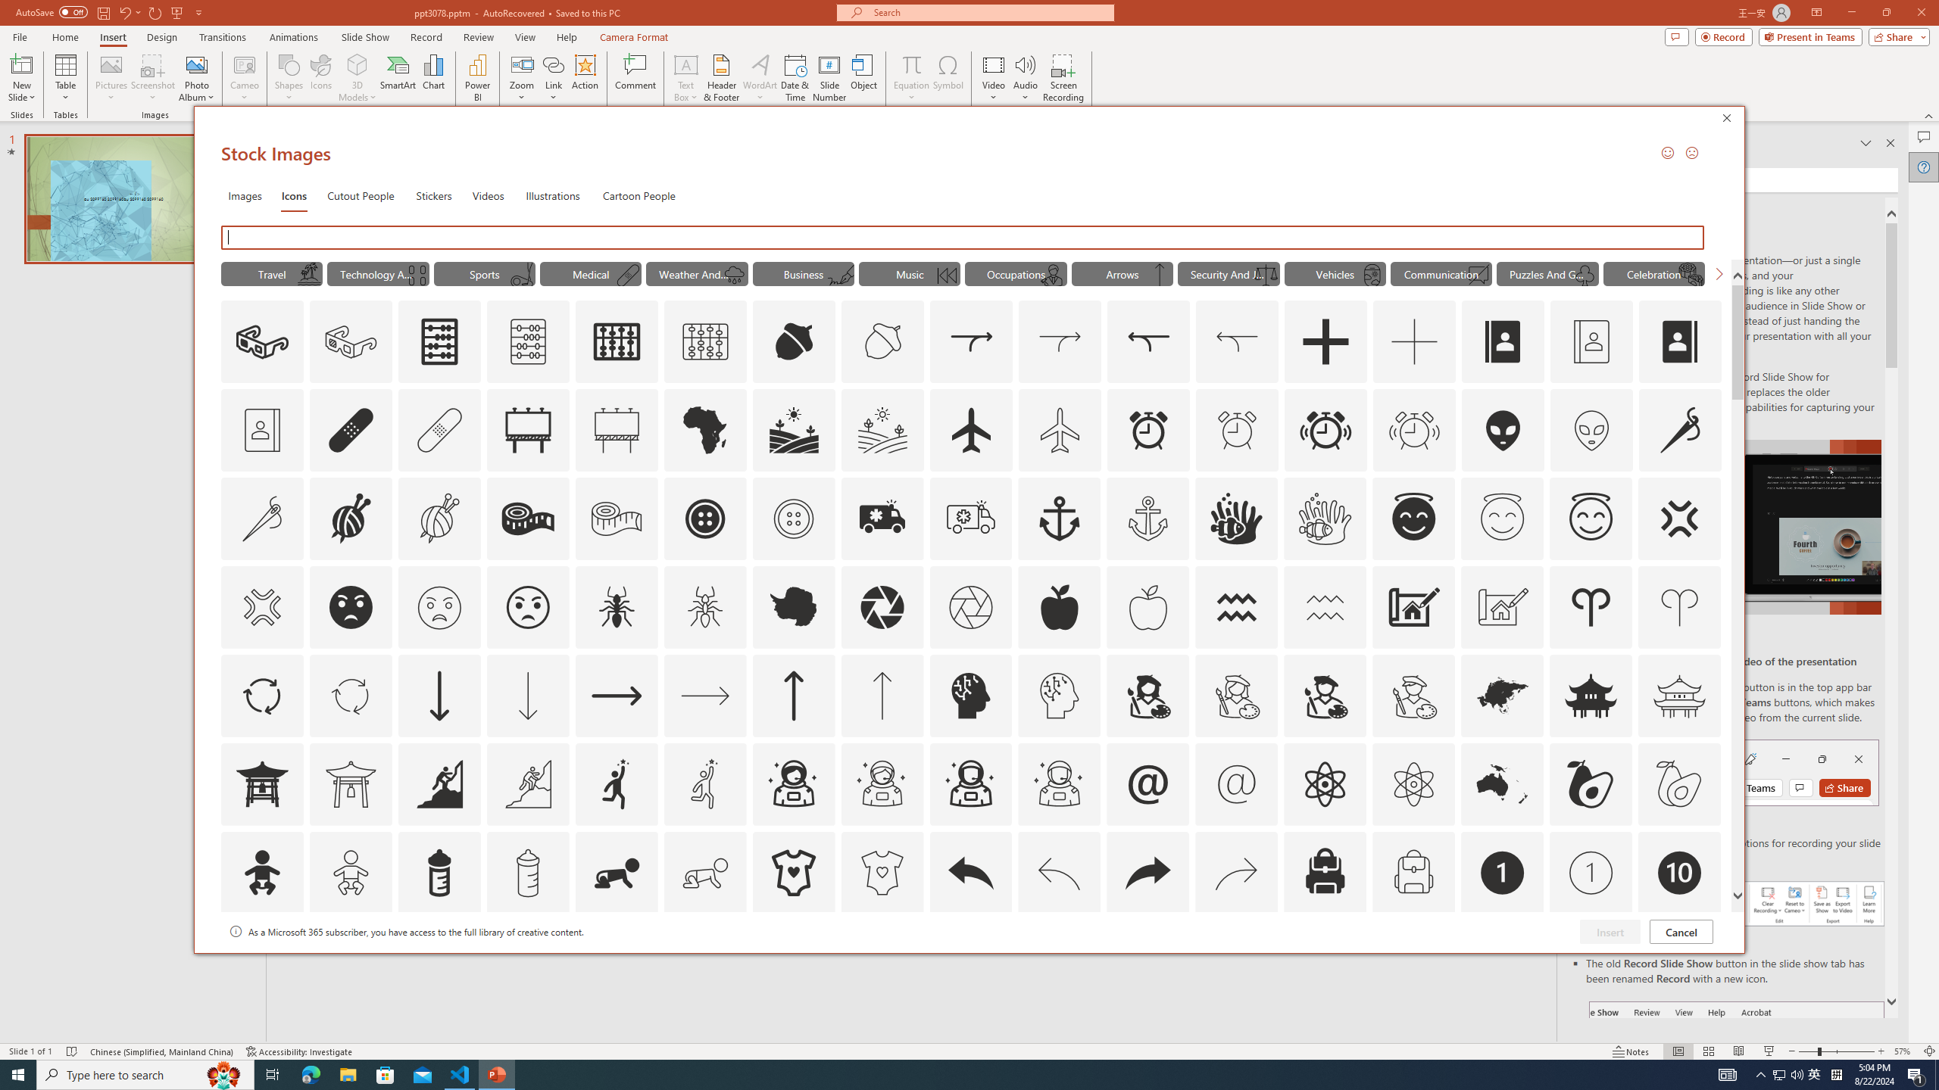 The width and height of the screenshot is (1939, 1090). I want to click on AutomationID: Icons_ArrowRight, so click(617, 695).